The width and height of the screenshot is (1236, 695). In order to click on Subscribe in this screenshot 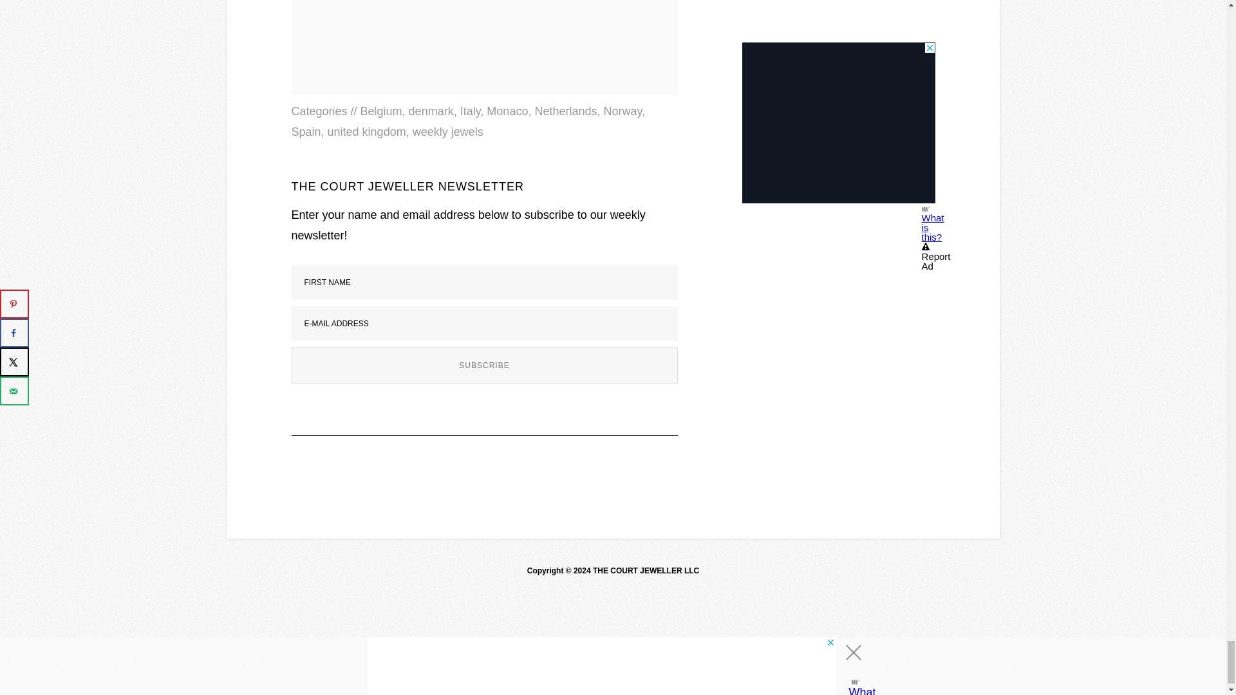, I will do `click(484, 366)`.